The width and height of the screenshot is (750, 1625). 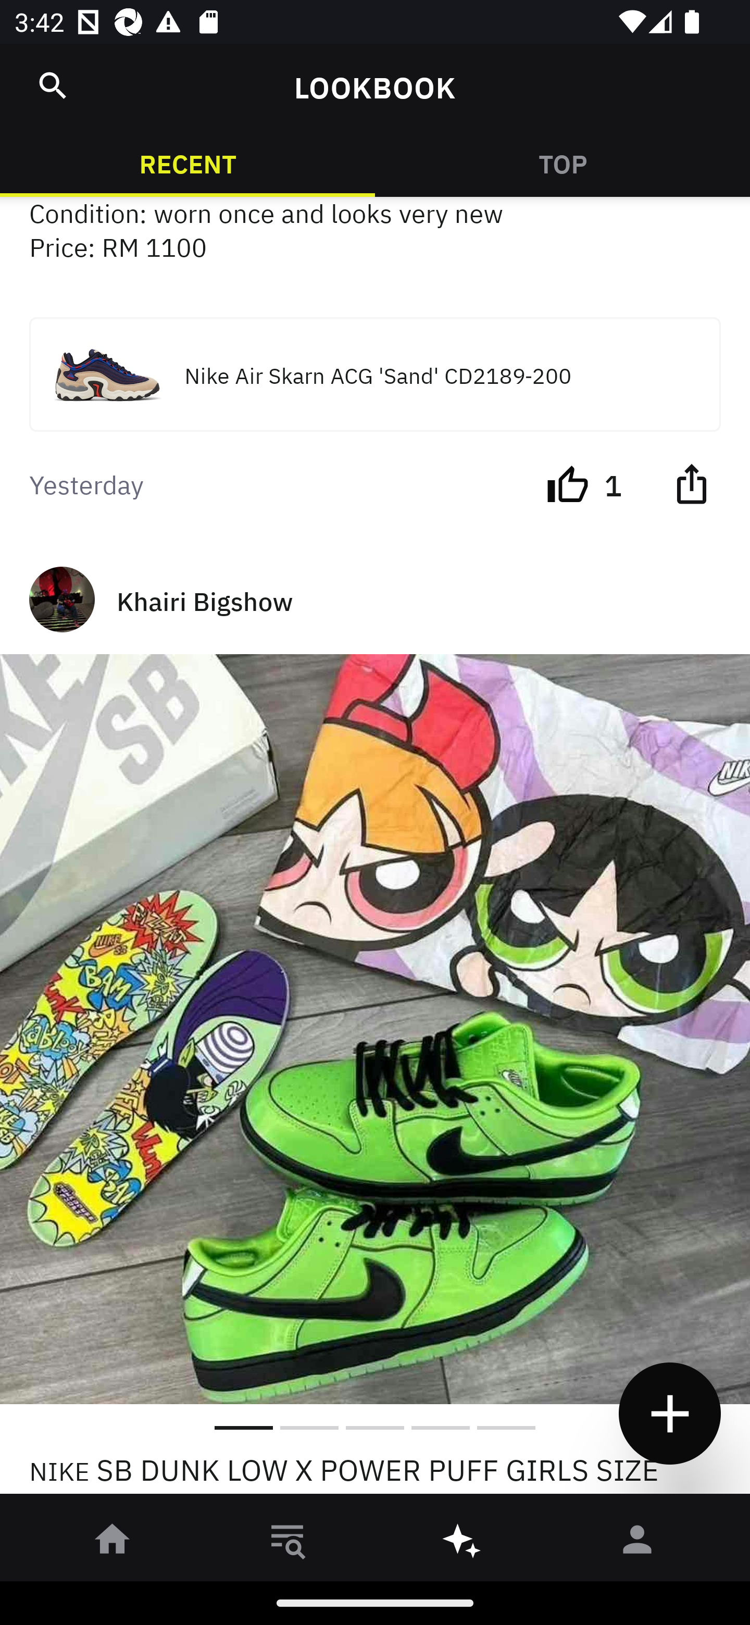 I want to click on TOP, so click(x=562, y=162).